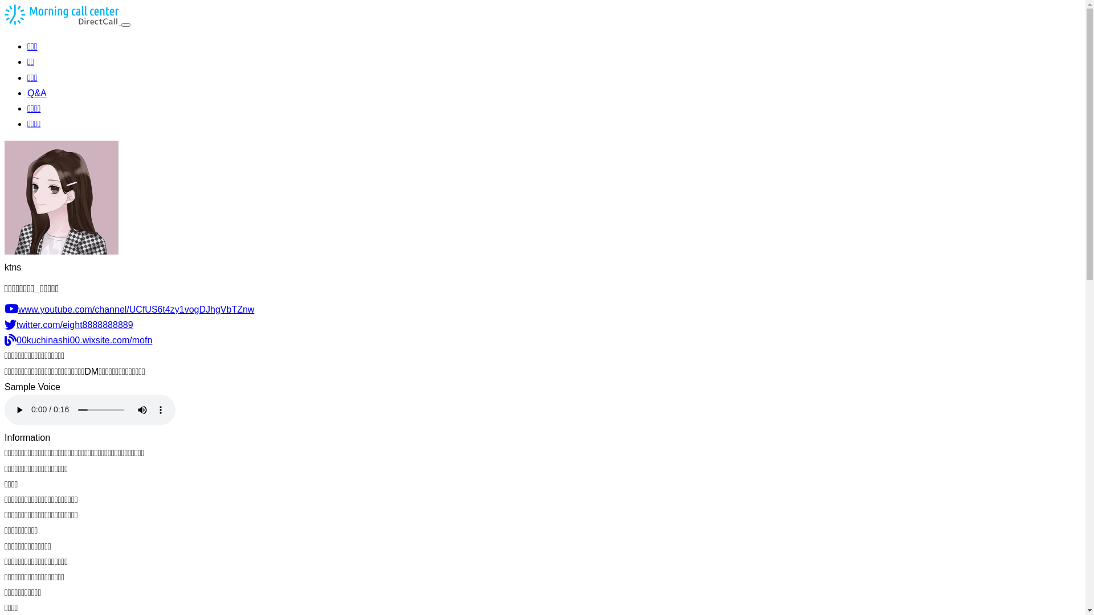 The width and height of the screenshot is (1094, 615). I want to click on 00kuchinashi00.wixsite.com/mofn, so click(79, 341).